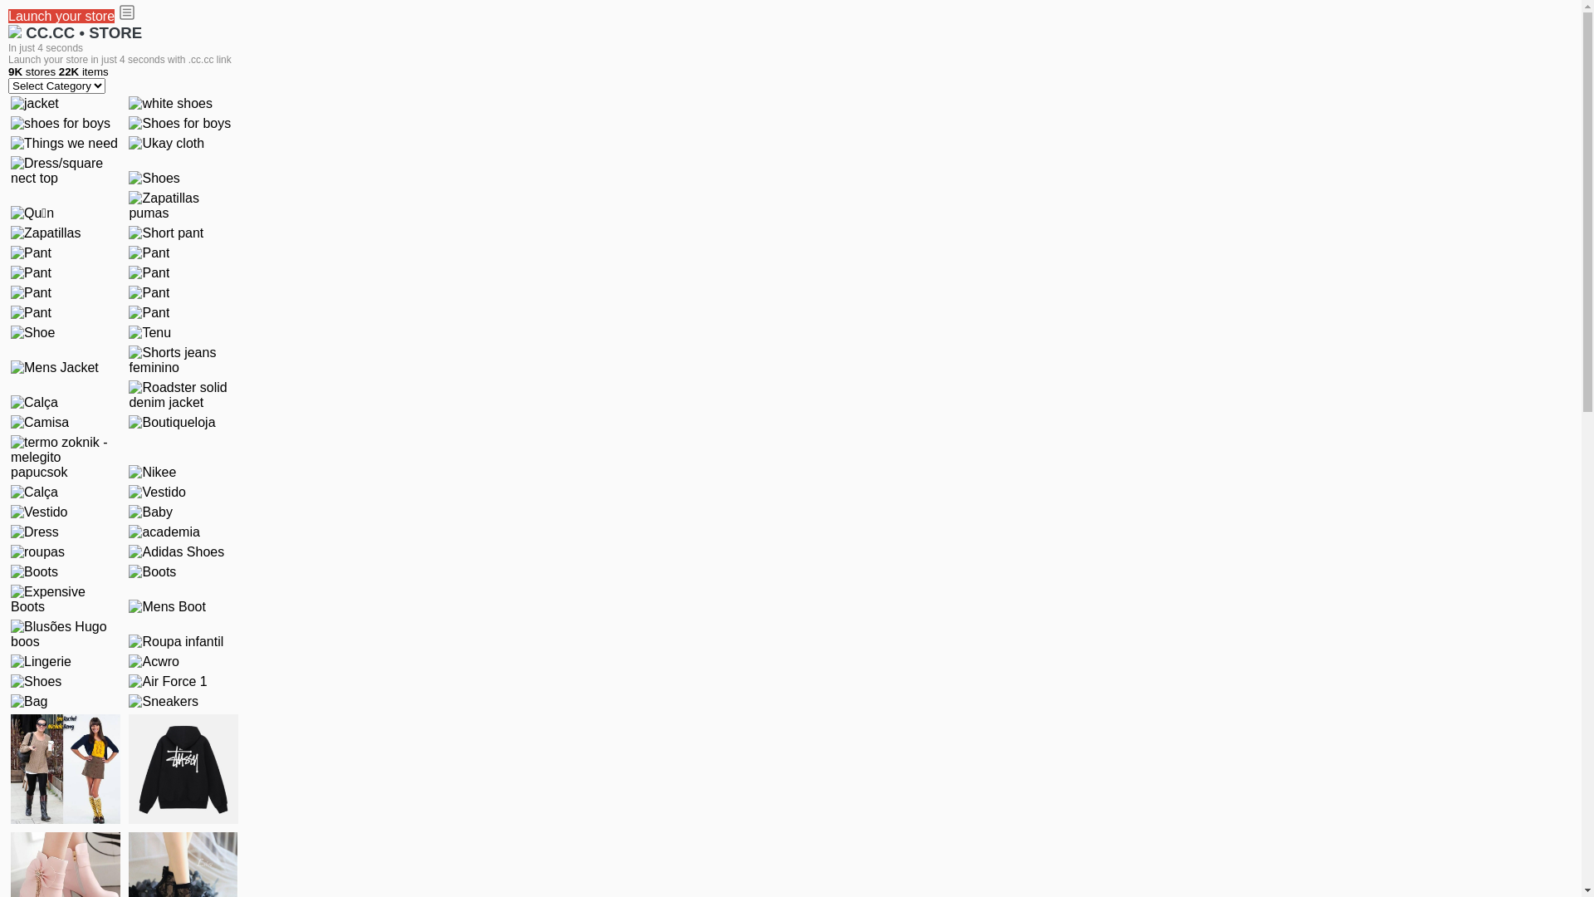 Image resolution: width=1594 pixels, height=897 pixels. Describe the element at coordinates (168, 682) in the screenshot. I see `Air Force 1` at that location.